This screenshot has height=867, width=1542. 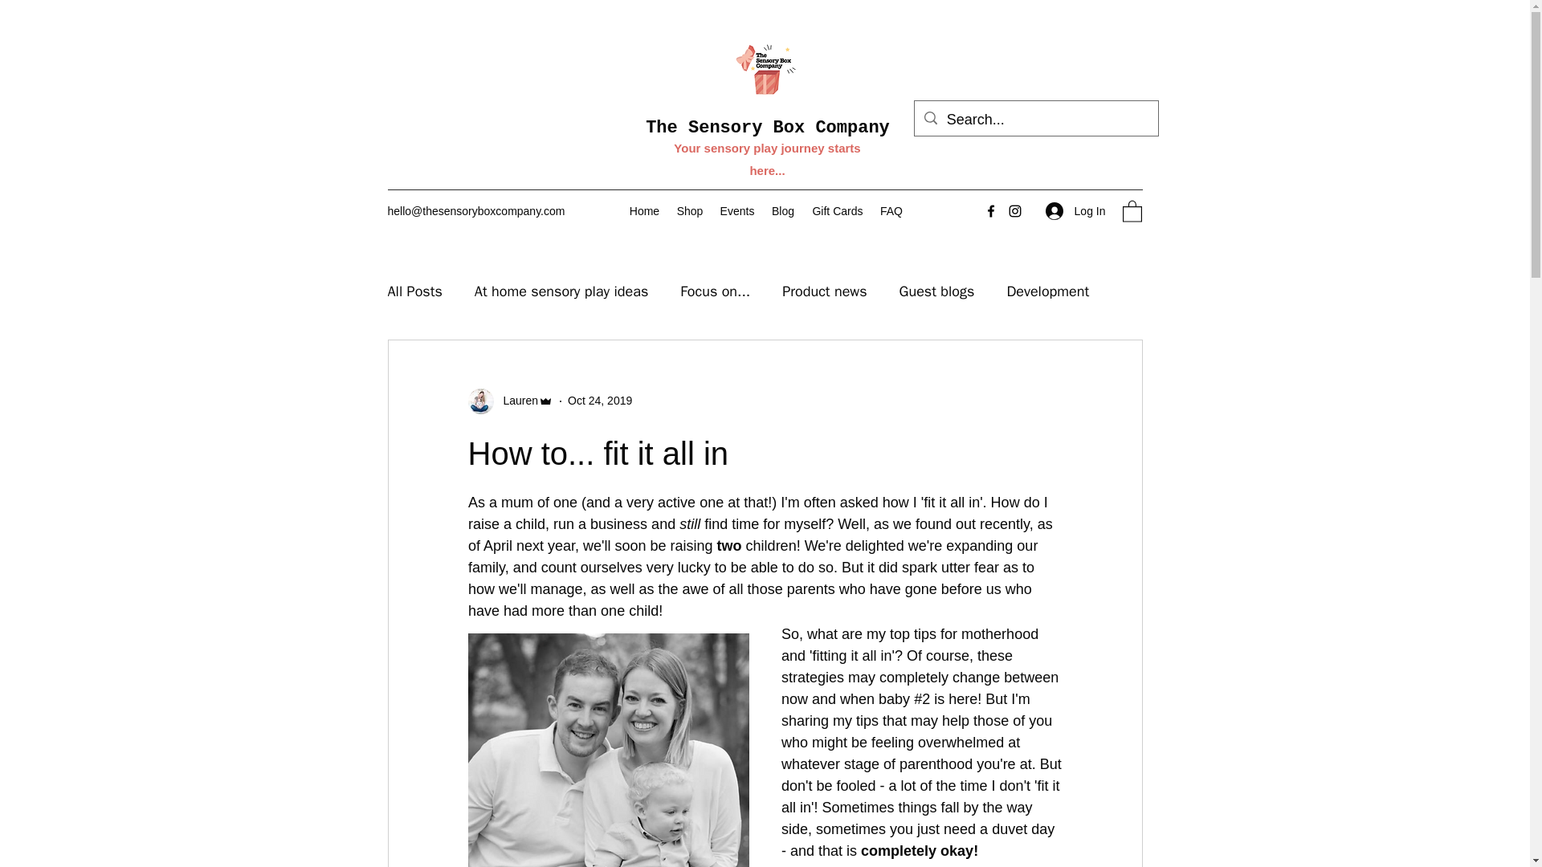 I want to click on All Posts, so click(x=414, y=291).